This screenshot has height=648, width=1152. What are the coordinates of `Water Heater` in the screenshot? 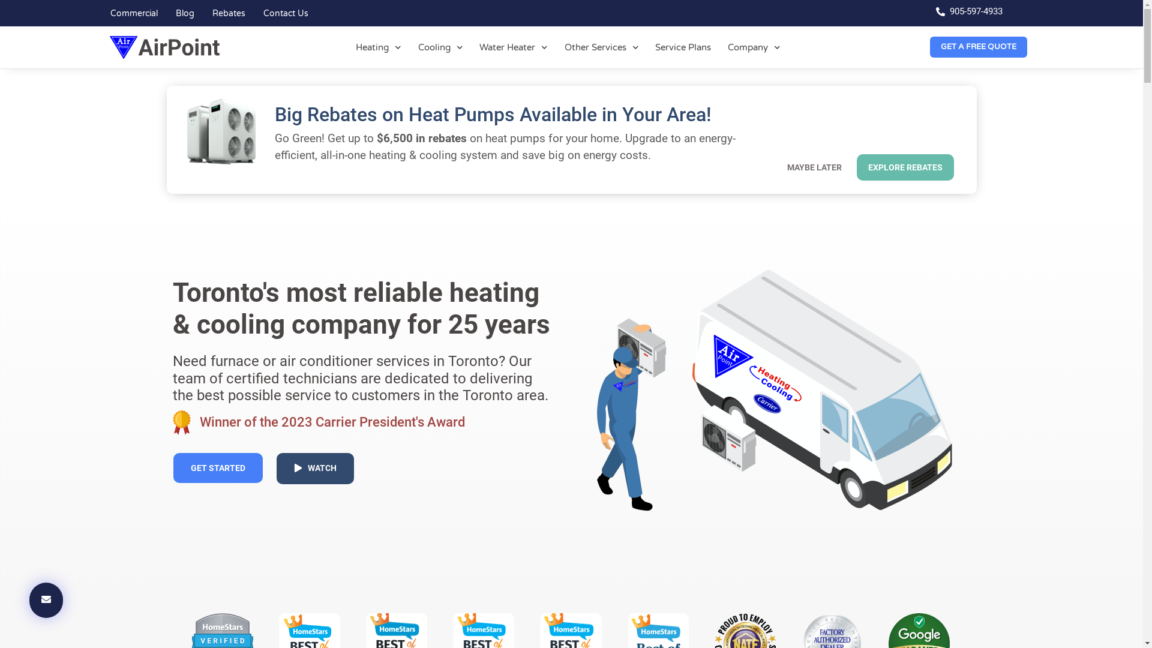 It's located at (514, 47).